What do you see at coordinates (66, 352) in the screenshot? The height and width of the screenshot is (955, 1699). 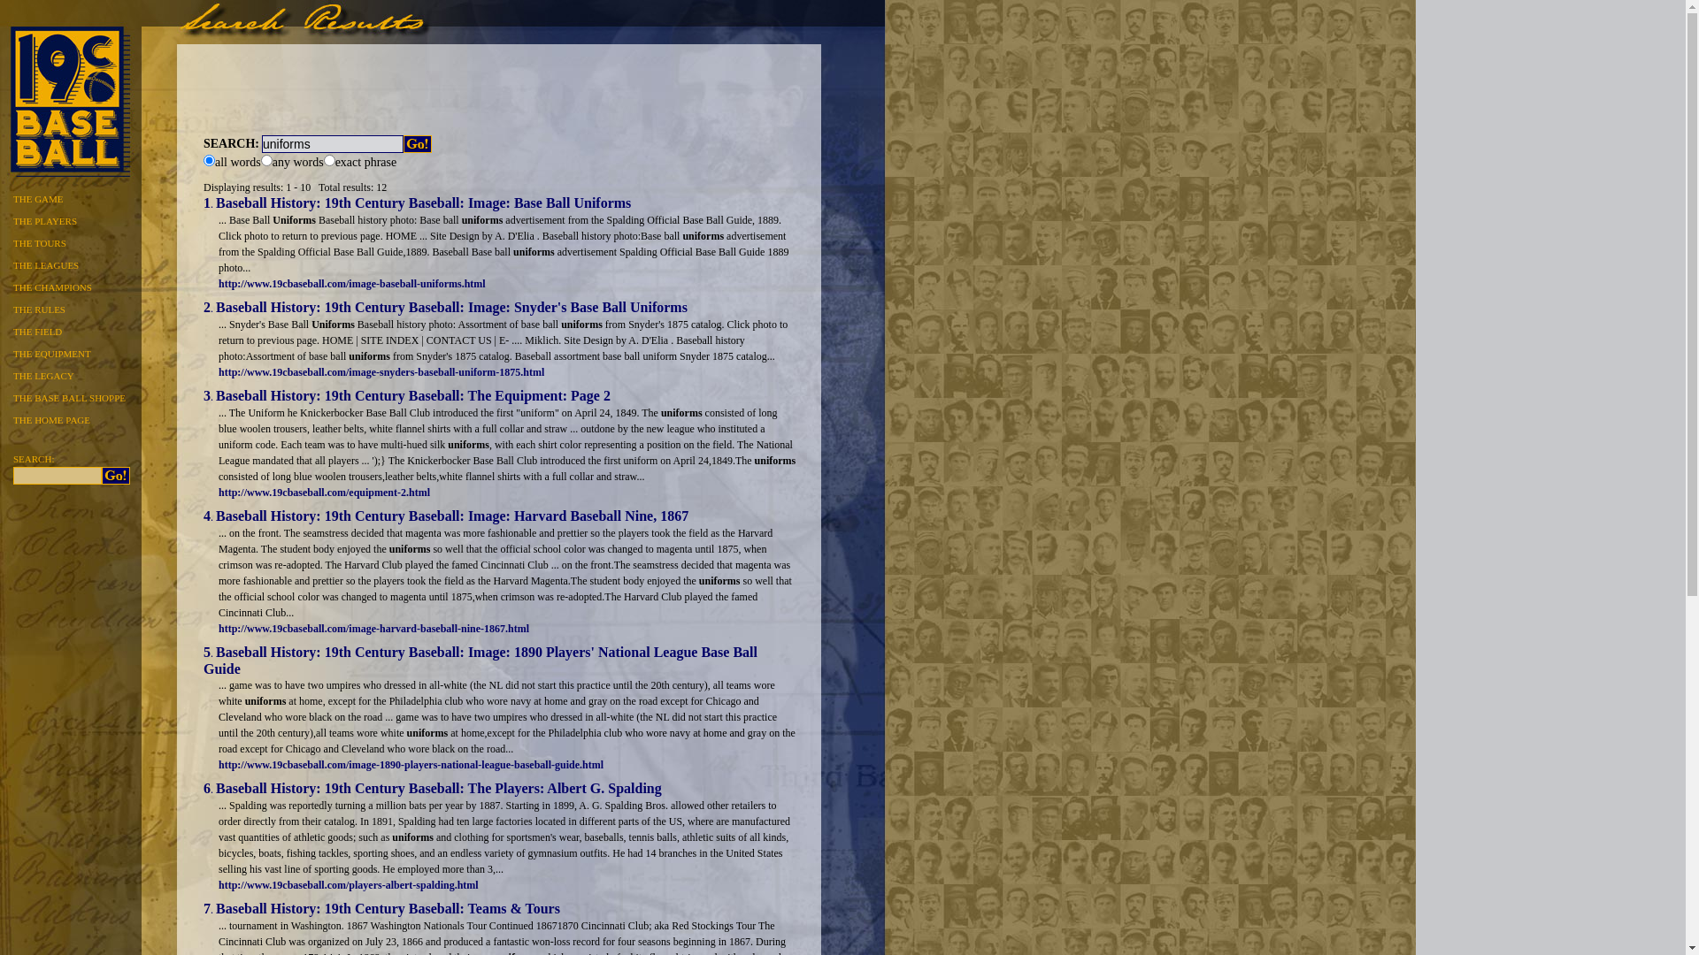 I see `THE EQUIPMENT` at bounding box center [66, 352].